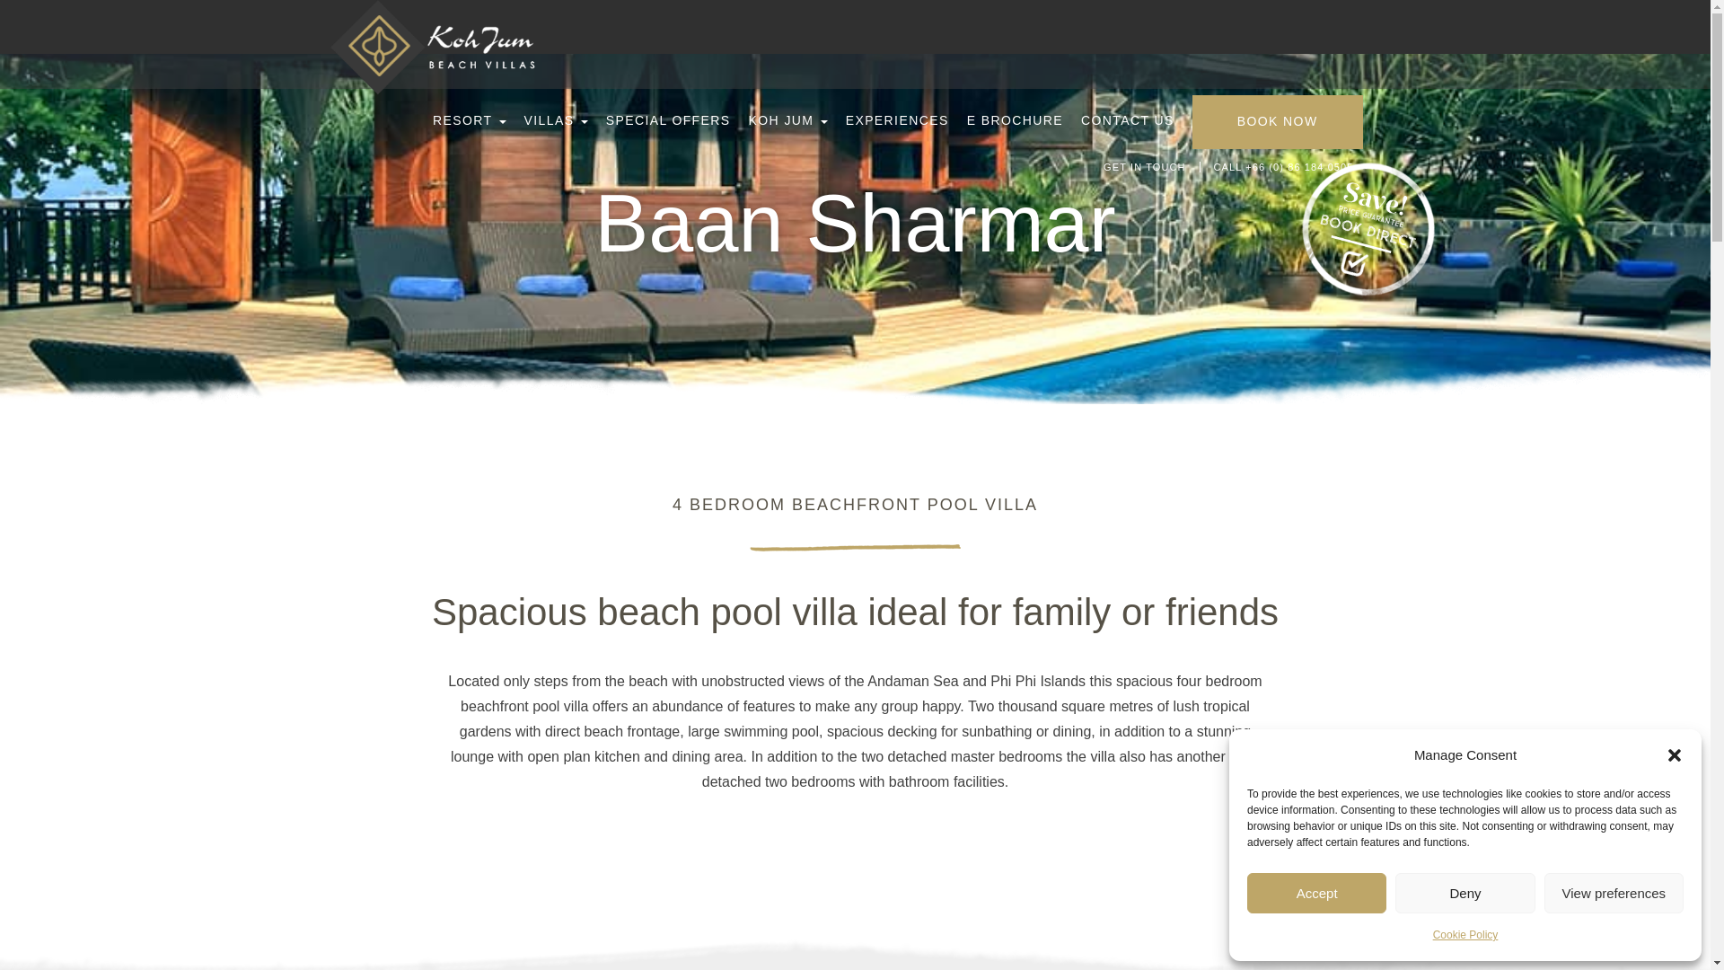 The width and height of the screenshot is (1724, 970). I want to click on KOH JUM, so click(787, 120).